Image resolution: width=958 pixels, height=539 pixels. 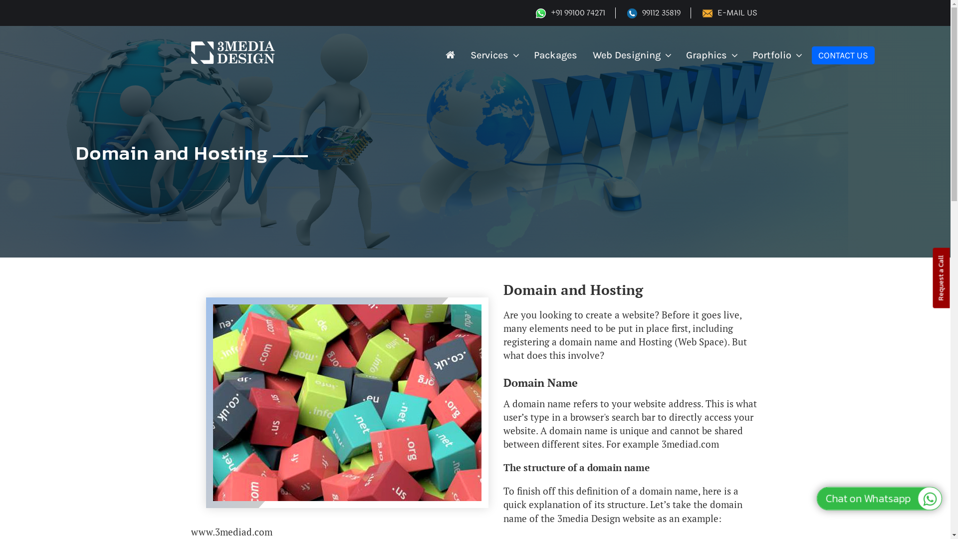 What do you see at coordinates (797, 75) in the screenshot?
I see `Web Designing` at bounding box center [797, 75].